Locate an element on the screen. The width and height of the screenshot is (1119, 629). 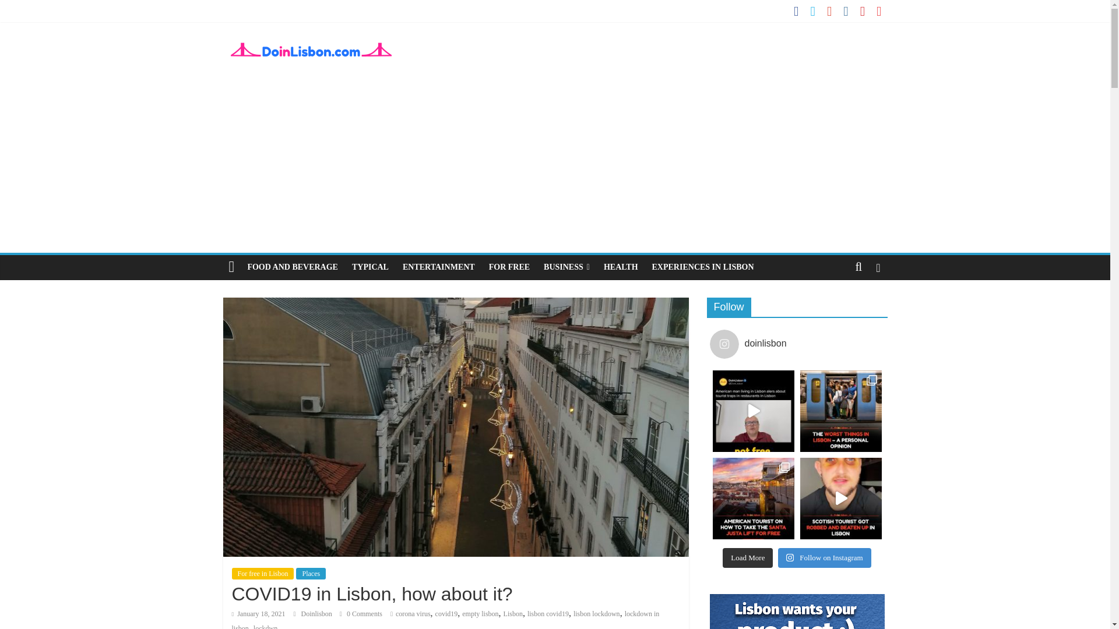
Doinlisbon is located at coordinates (317, 613).